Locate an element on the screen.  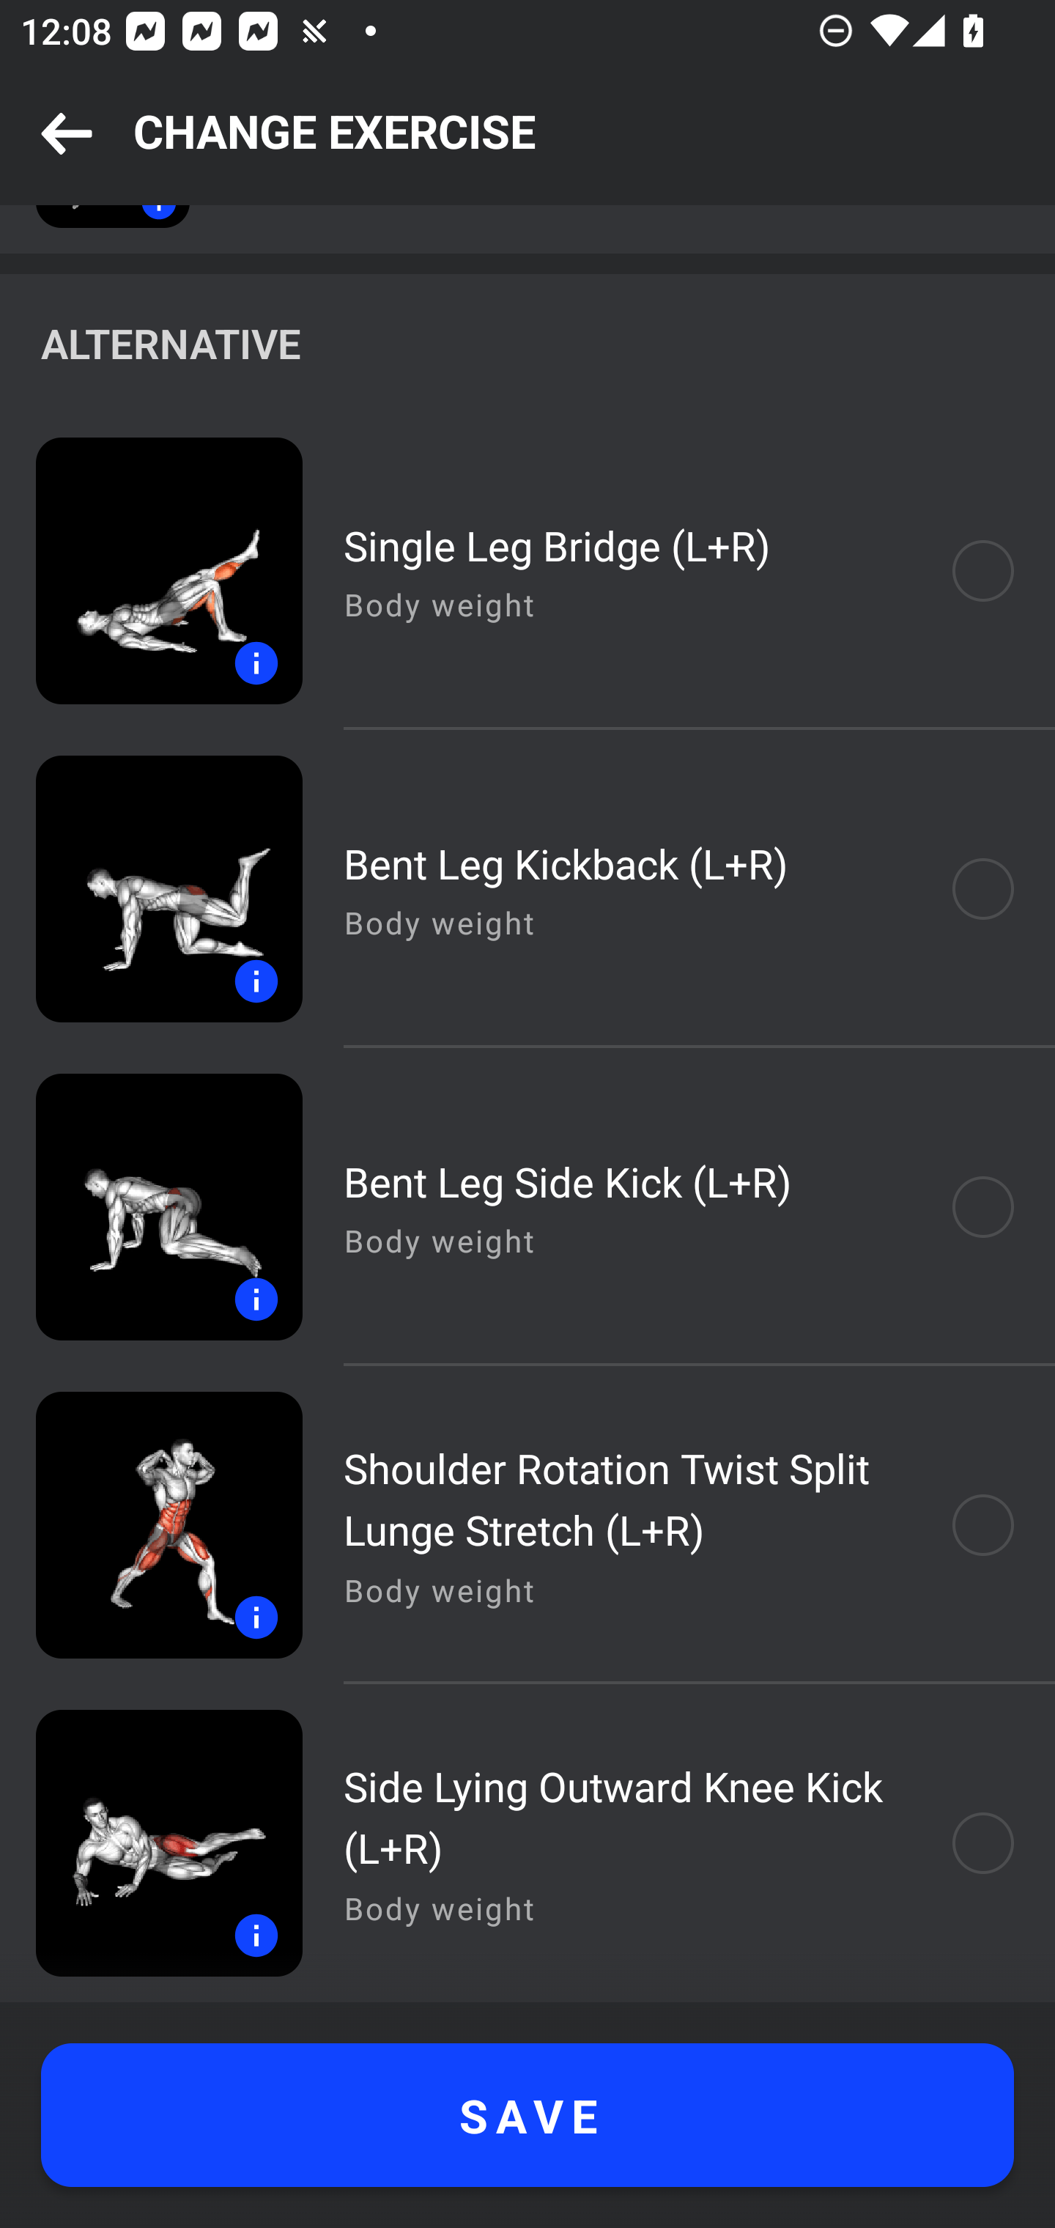
details Bent Leg Side Kick (L+R) Body weight is located at coordinates (527, 1206).